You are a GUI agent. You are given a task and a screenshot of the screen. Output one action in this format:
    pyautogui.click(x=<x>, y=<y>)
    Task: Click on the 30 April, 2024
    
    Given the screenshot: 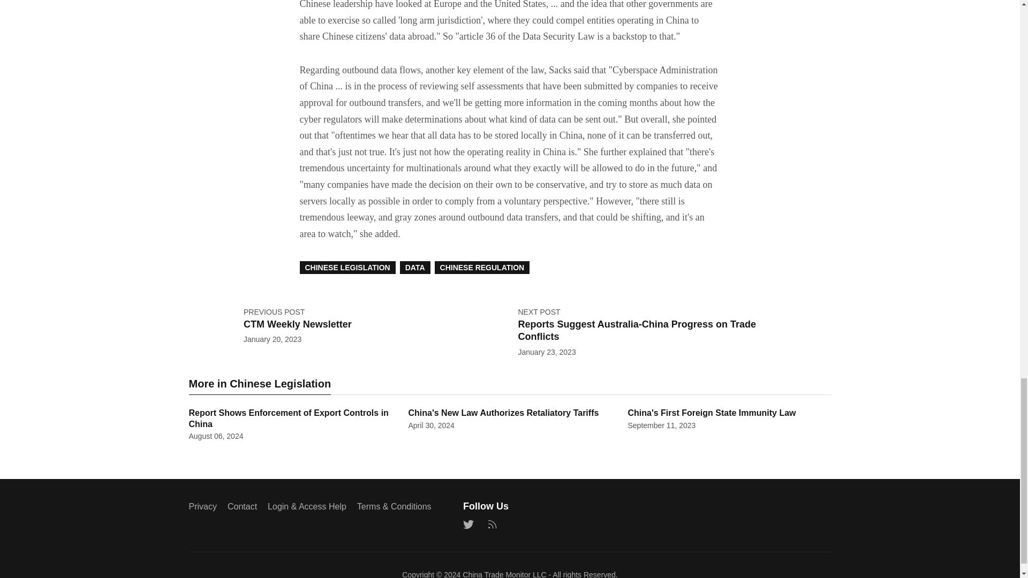 What is the action you would take?
    pyautogui.click(x=431, y=425)
    